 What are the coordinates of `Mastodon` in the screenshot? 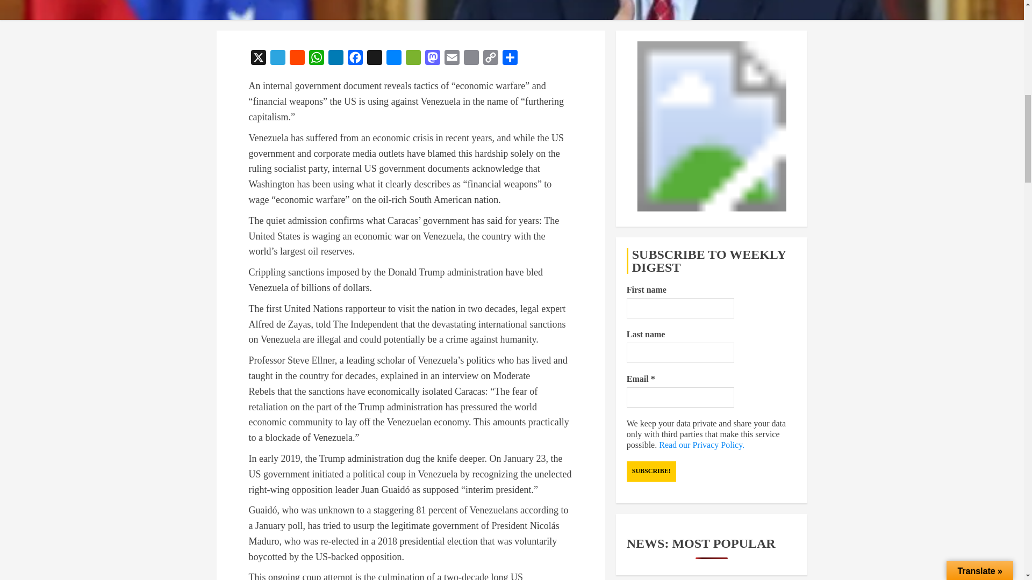 It's located at (432, 59).